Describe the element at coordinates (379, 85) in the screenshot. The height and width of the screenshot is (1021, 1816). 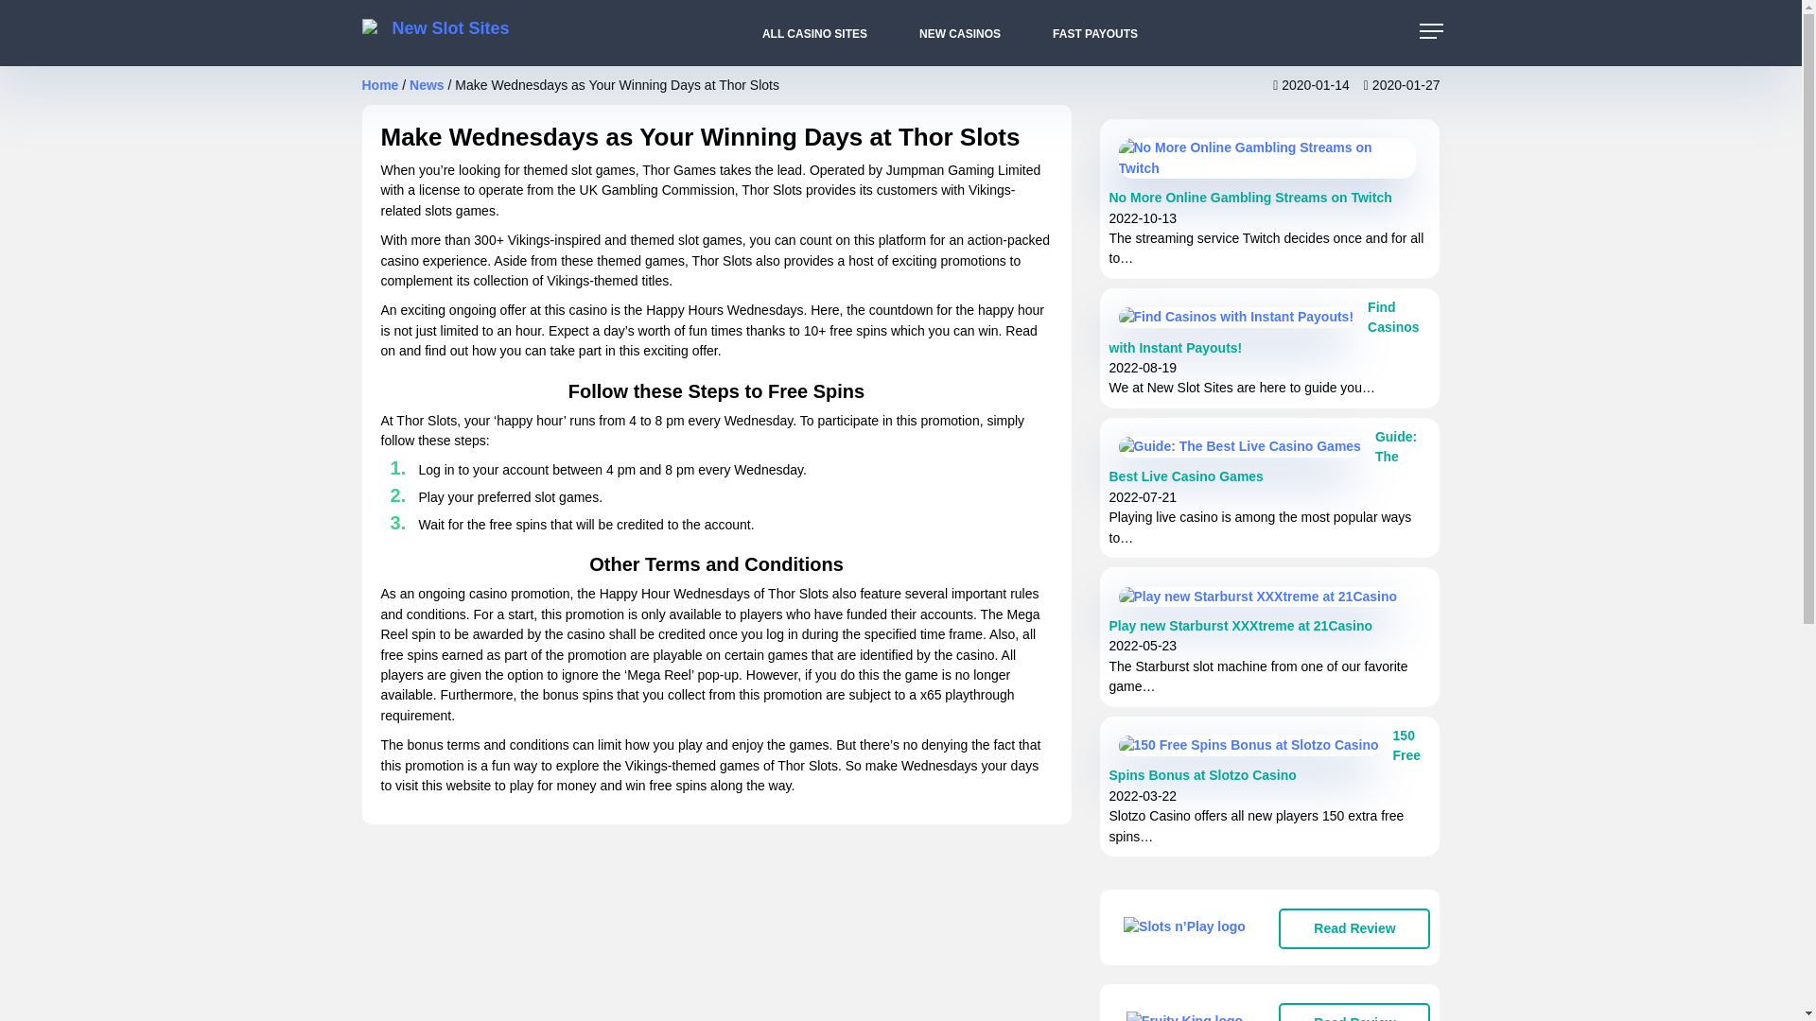
I see `Home` at that location.